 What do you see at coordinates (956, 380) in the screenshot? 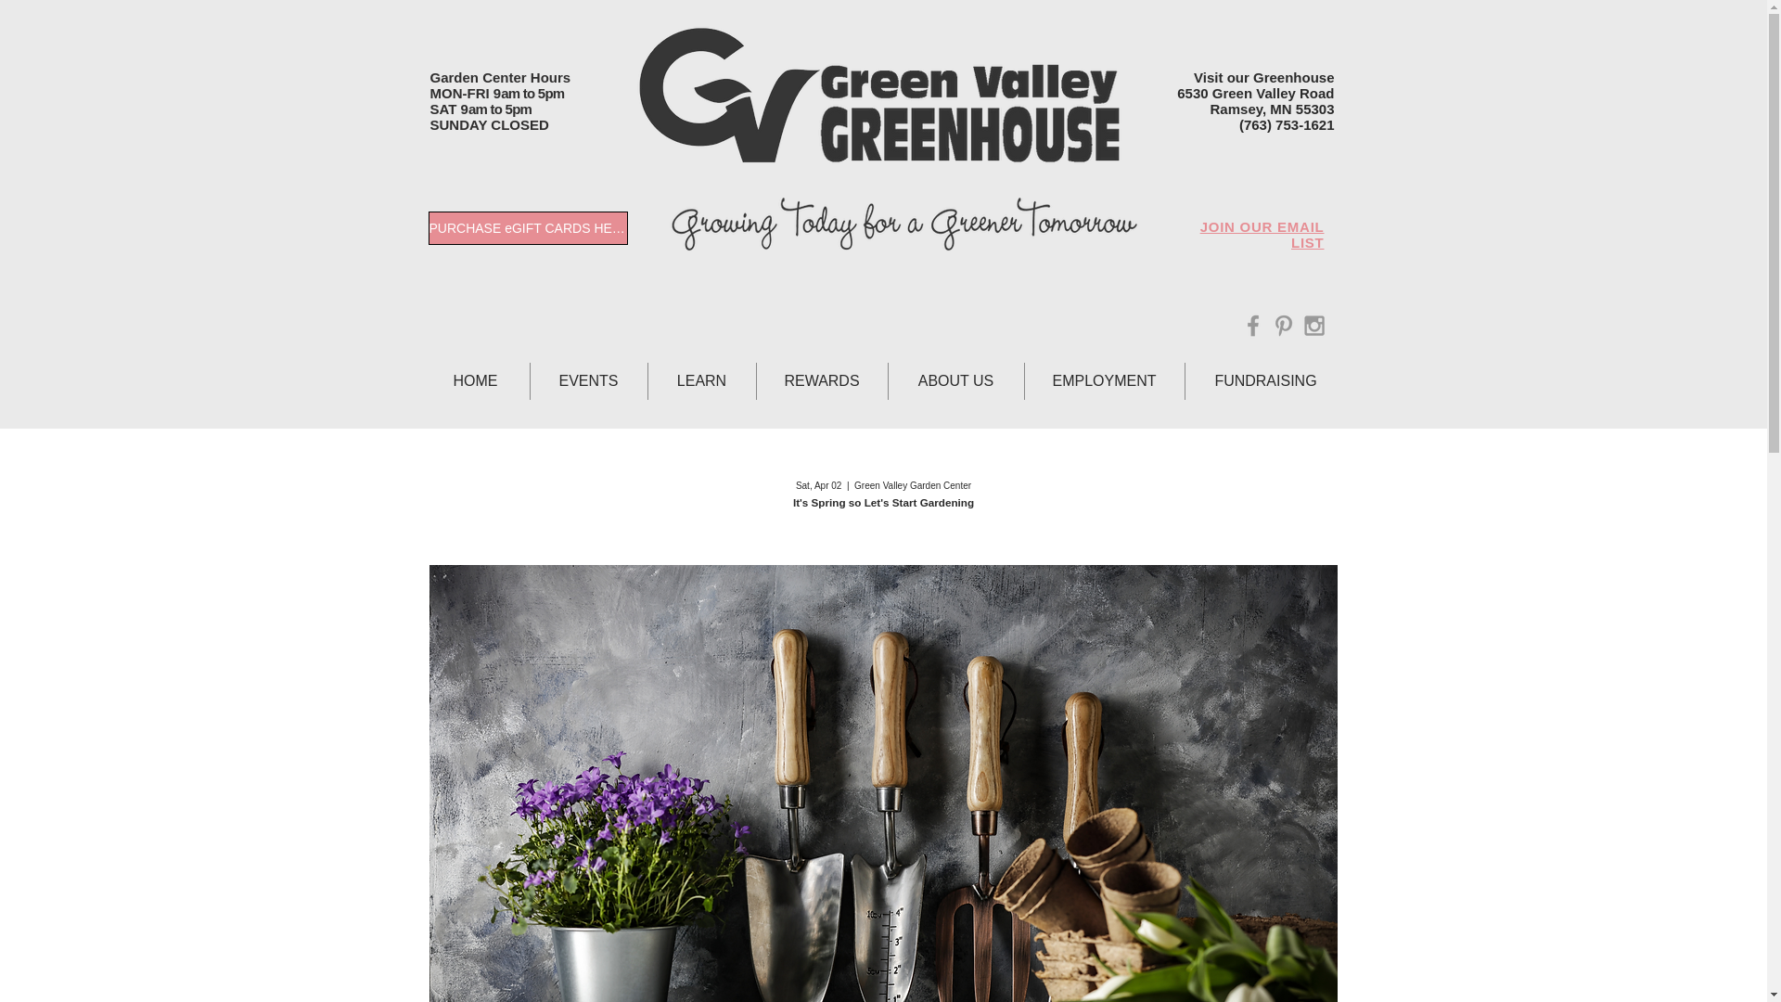
I see `ABOUT US` at bounding box center [956, 380].